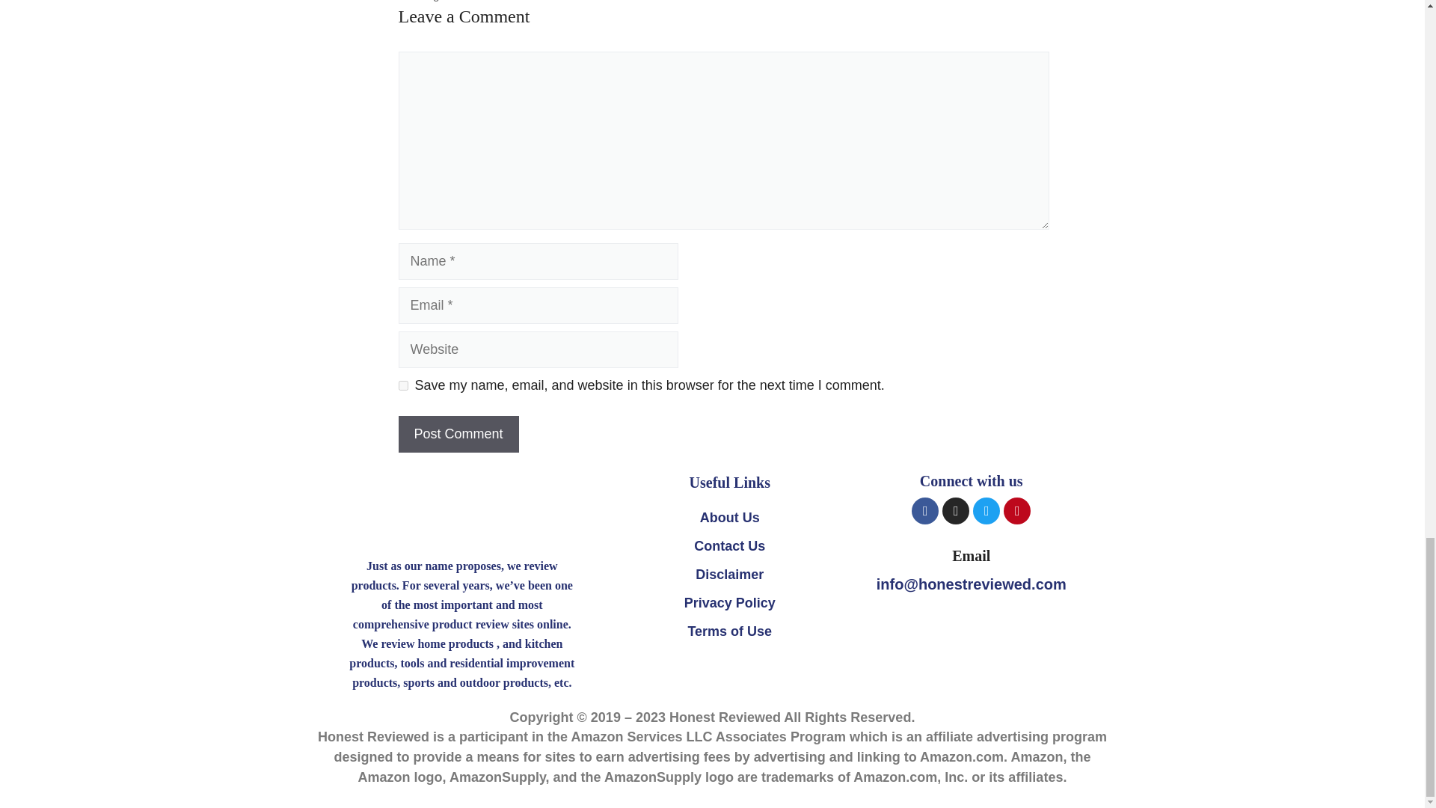 The width and height of the screenshot is (1436, 808). Describe the element at coordinates (428, 1) in the screenshot. I see `Blog` at that location.